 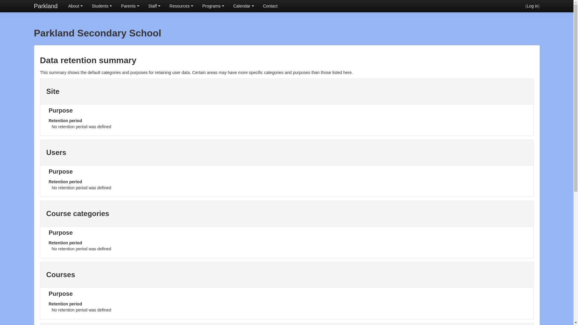 I want to click on About, so click(x=75, y=6).